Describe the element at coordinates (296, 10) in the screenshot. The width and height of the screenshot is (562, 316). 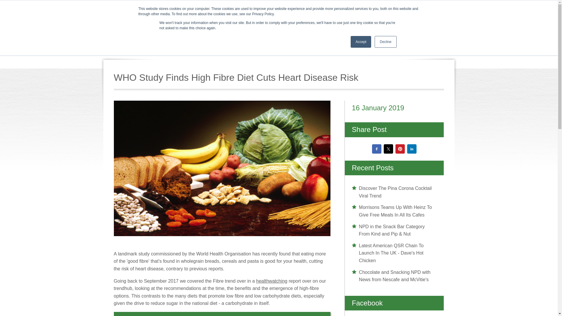
I see `Trends` at that location.